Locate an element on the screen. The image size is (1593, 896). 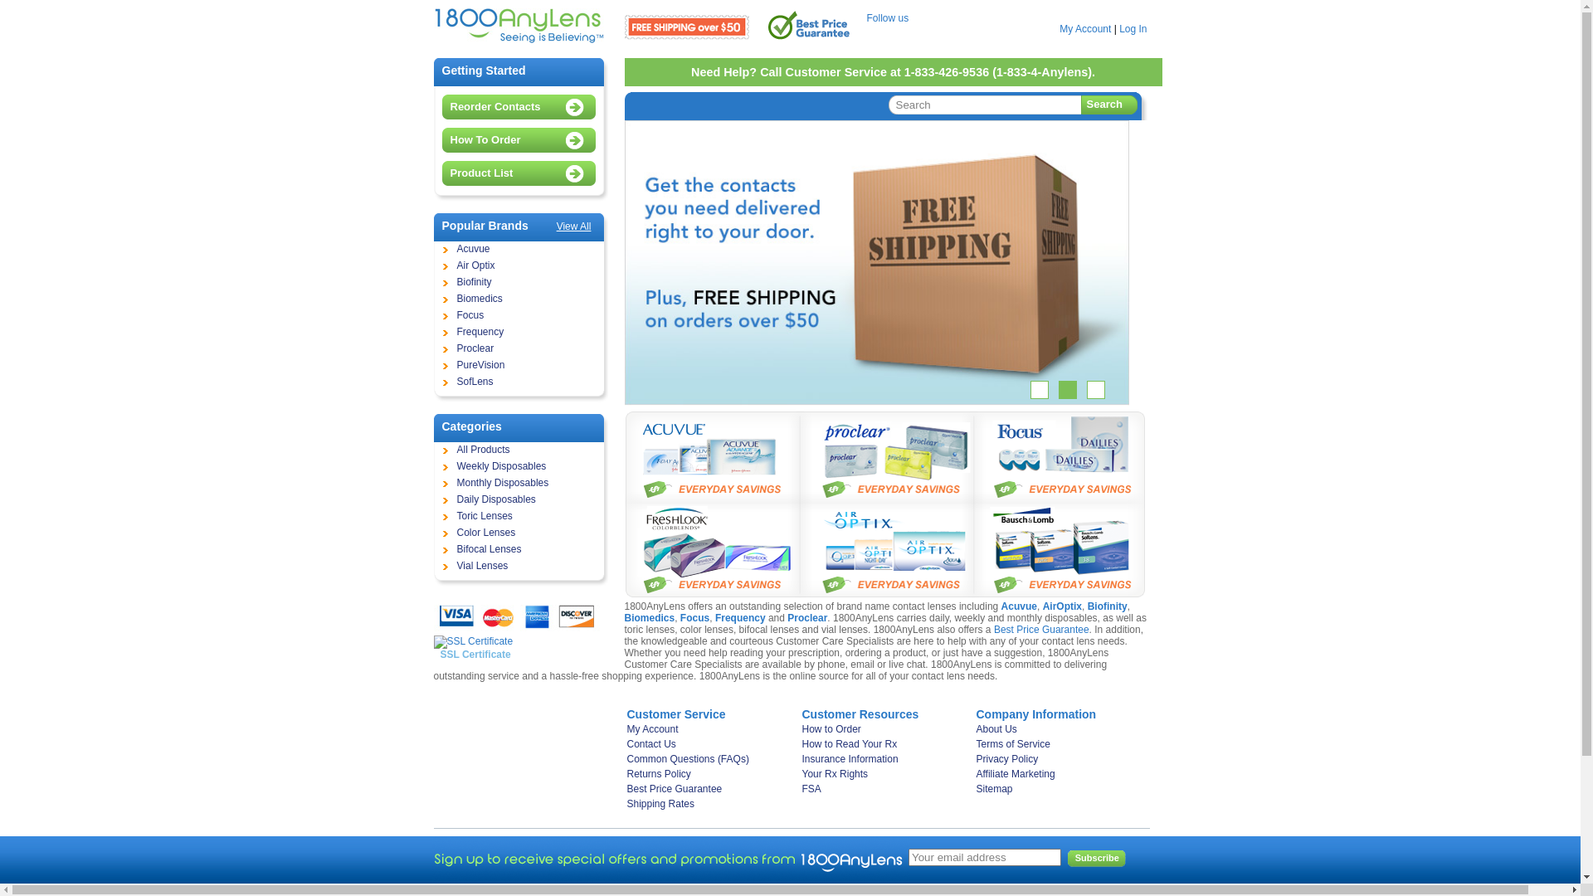
SSL Certificate is located at coordinates (473, 648).